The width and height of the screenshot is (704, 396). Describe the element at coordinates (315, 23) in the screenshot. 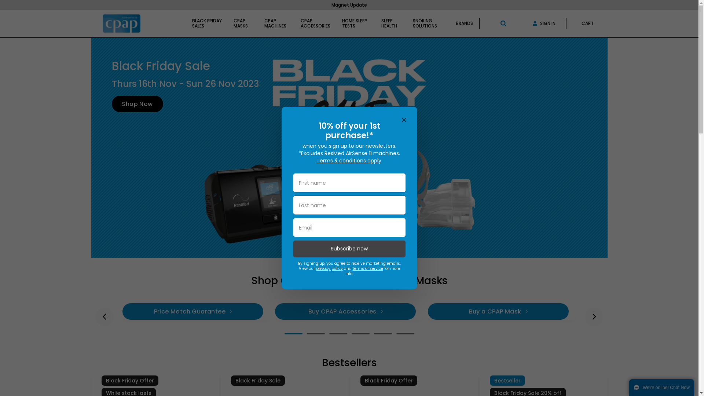

I see `CPAP ACCESSORIES` at that location.